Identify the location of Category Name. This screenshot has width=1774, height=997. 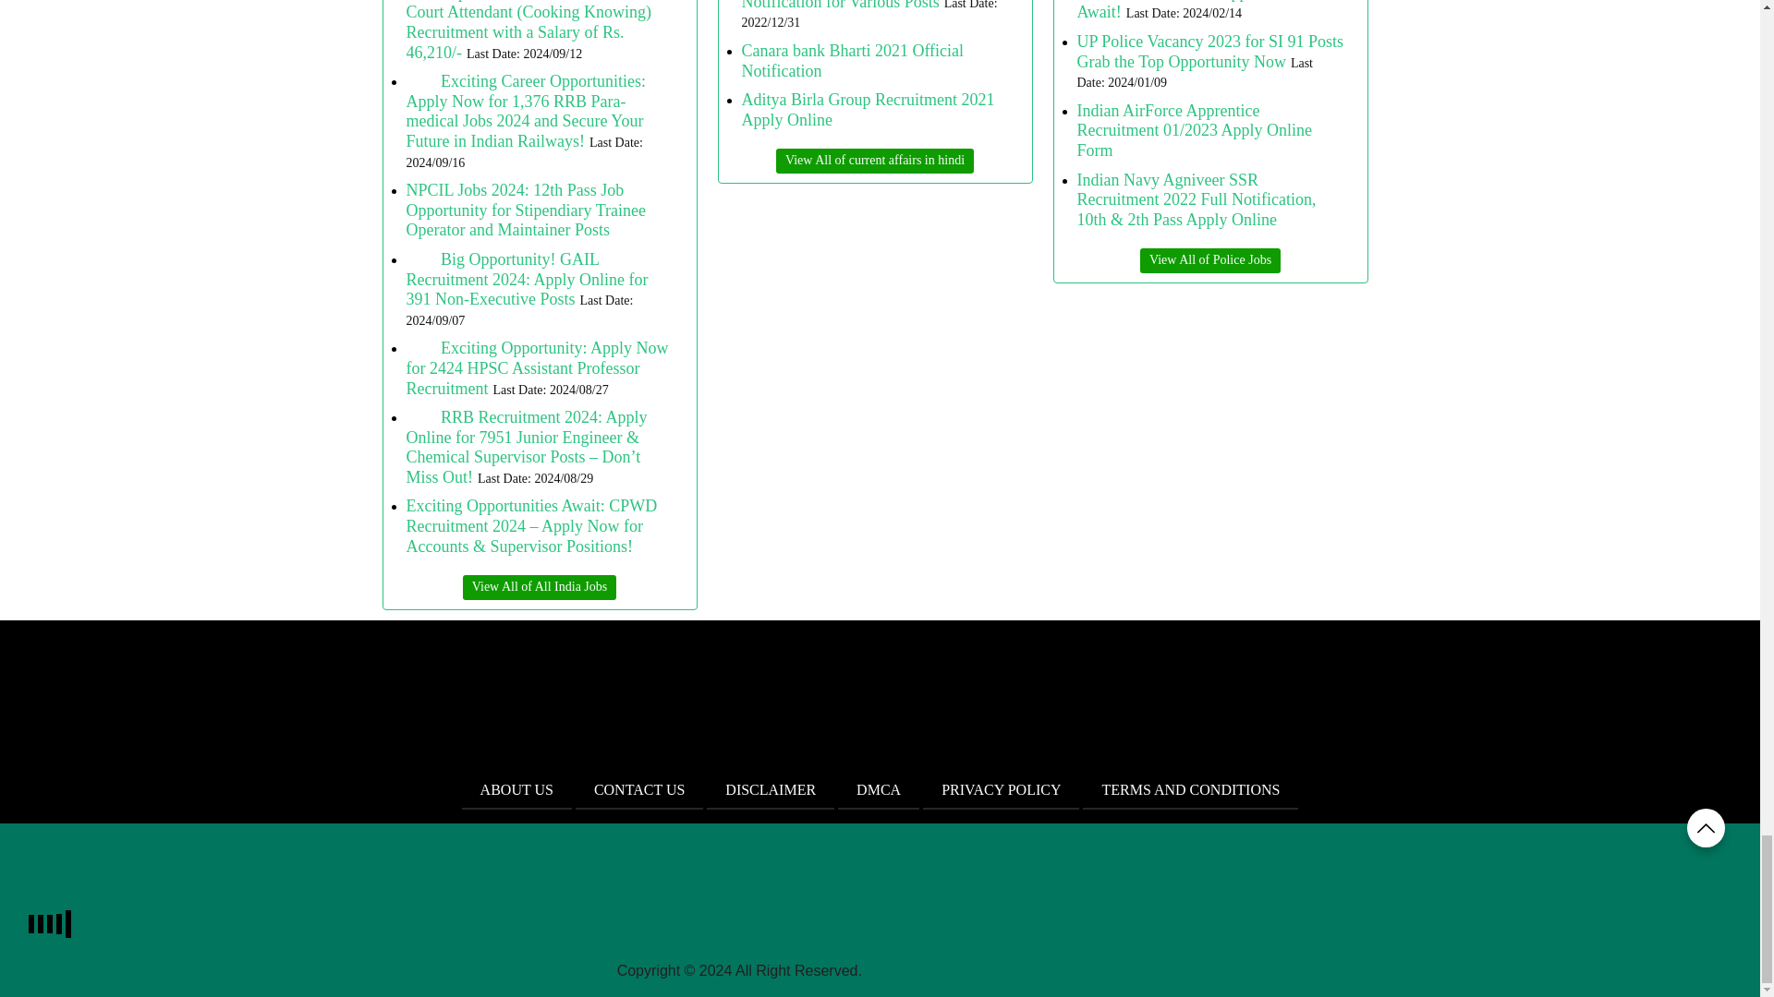
(875, 161).